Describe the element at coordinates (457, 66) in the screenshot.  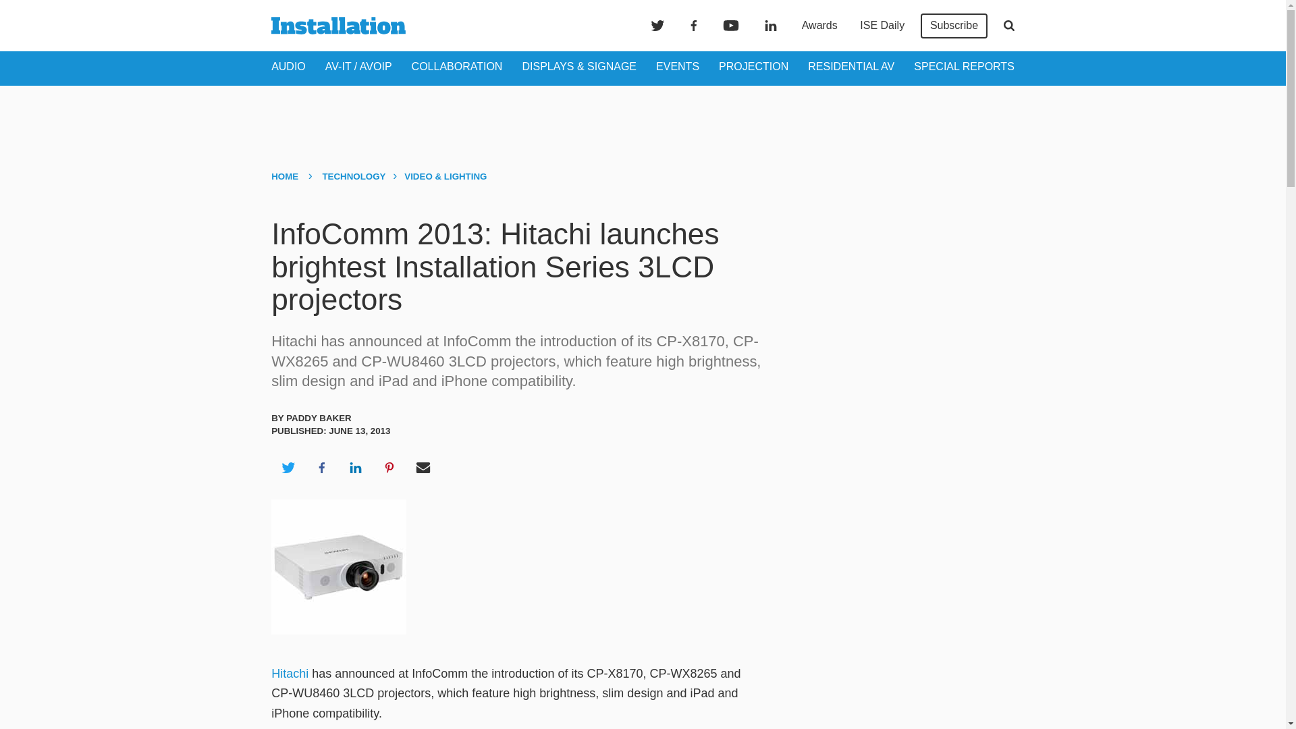
I see `COLLABORATION` at that location.